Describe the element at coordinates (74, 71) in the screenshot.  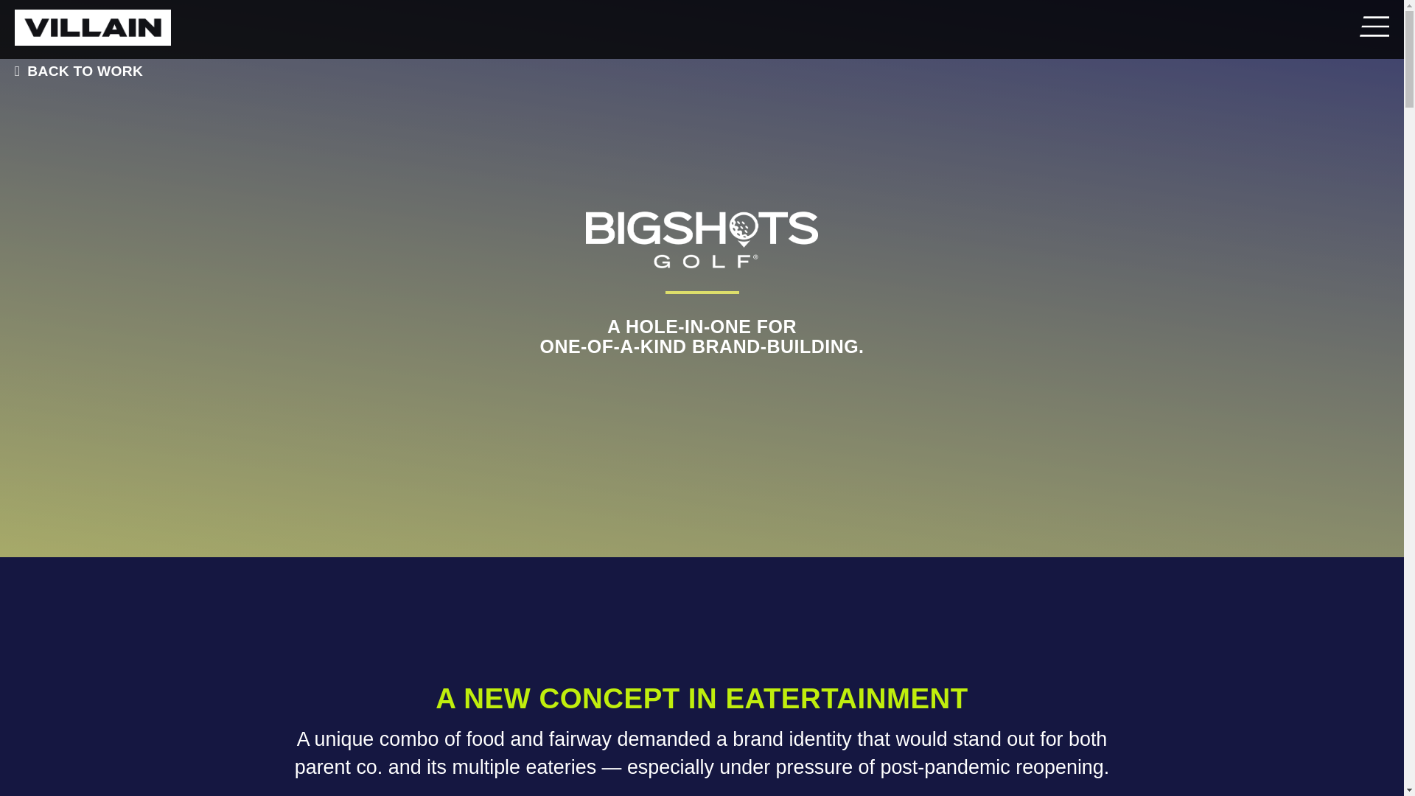
I see `BACK TO WORK` at that location.